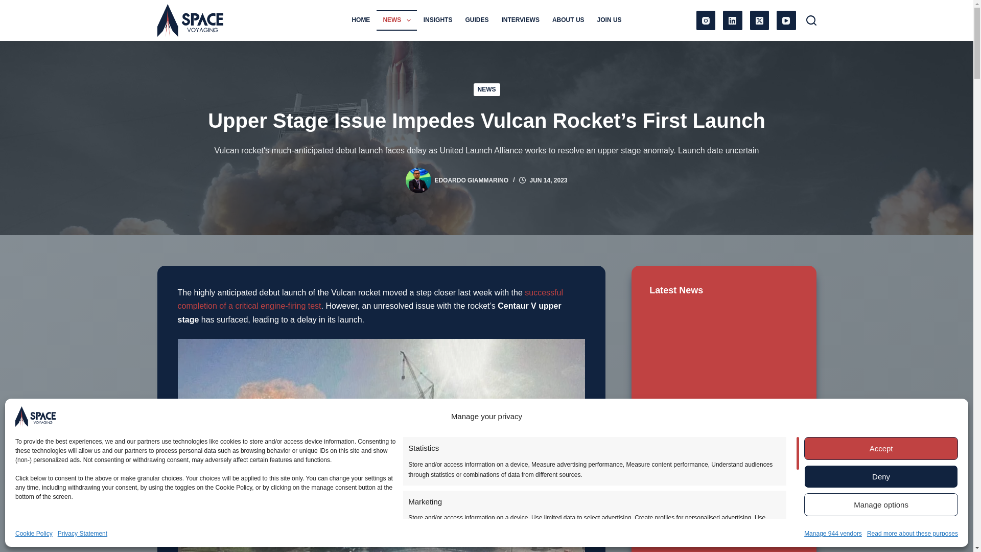  Describe the element at coordinates (10, 5) in the screenshot. I see `Skip to content` at that location.